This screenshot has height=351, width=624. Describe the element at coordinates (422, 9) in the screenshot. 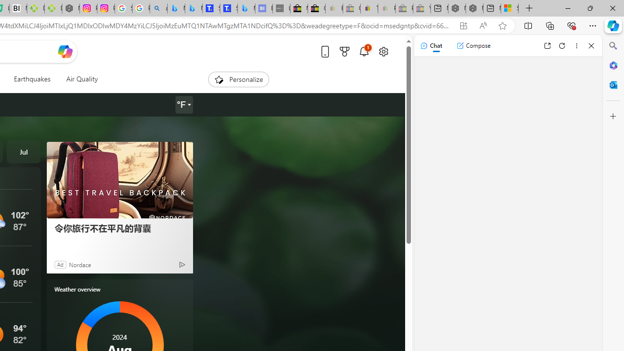

I see `Yard, Garden & Outdoor Living - Sleeping` at that location.